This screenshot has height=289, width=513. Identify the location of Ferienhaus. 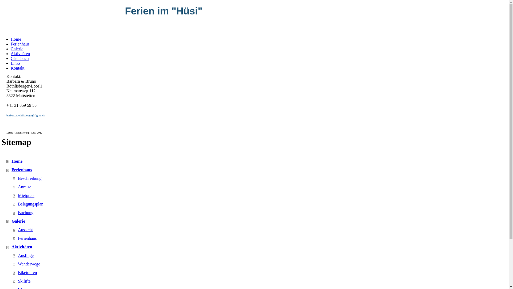
(20, 44).